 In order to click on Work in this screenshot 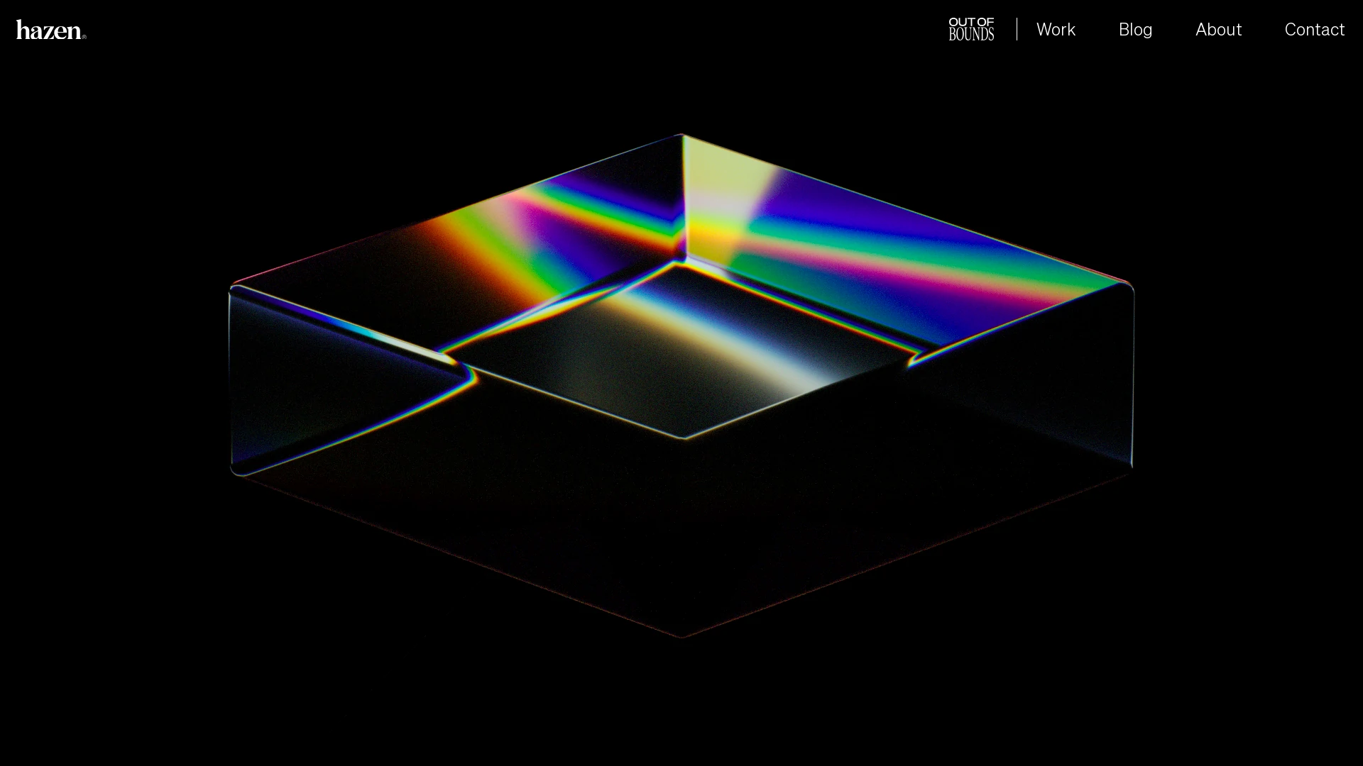, I will do `click(1056, 29)`.